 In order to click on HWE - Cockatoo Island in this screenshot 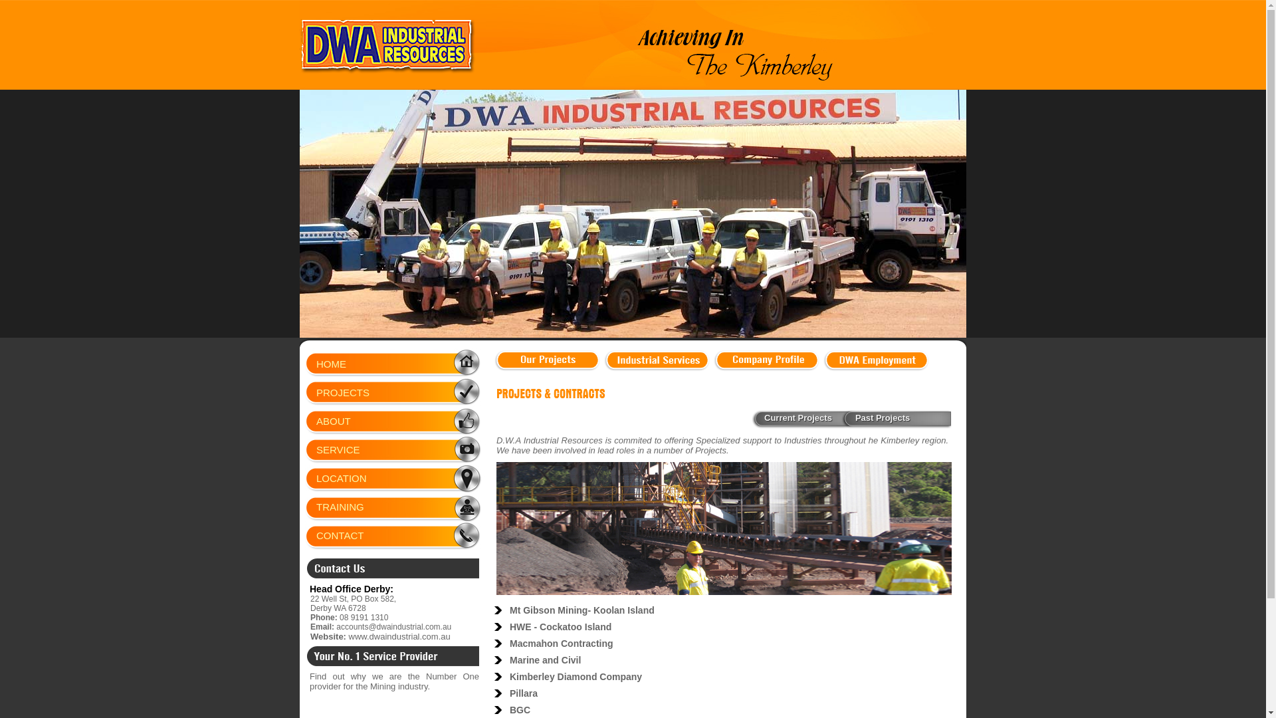, I will do `click(561, 626)`.